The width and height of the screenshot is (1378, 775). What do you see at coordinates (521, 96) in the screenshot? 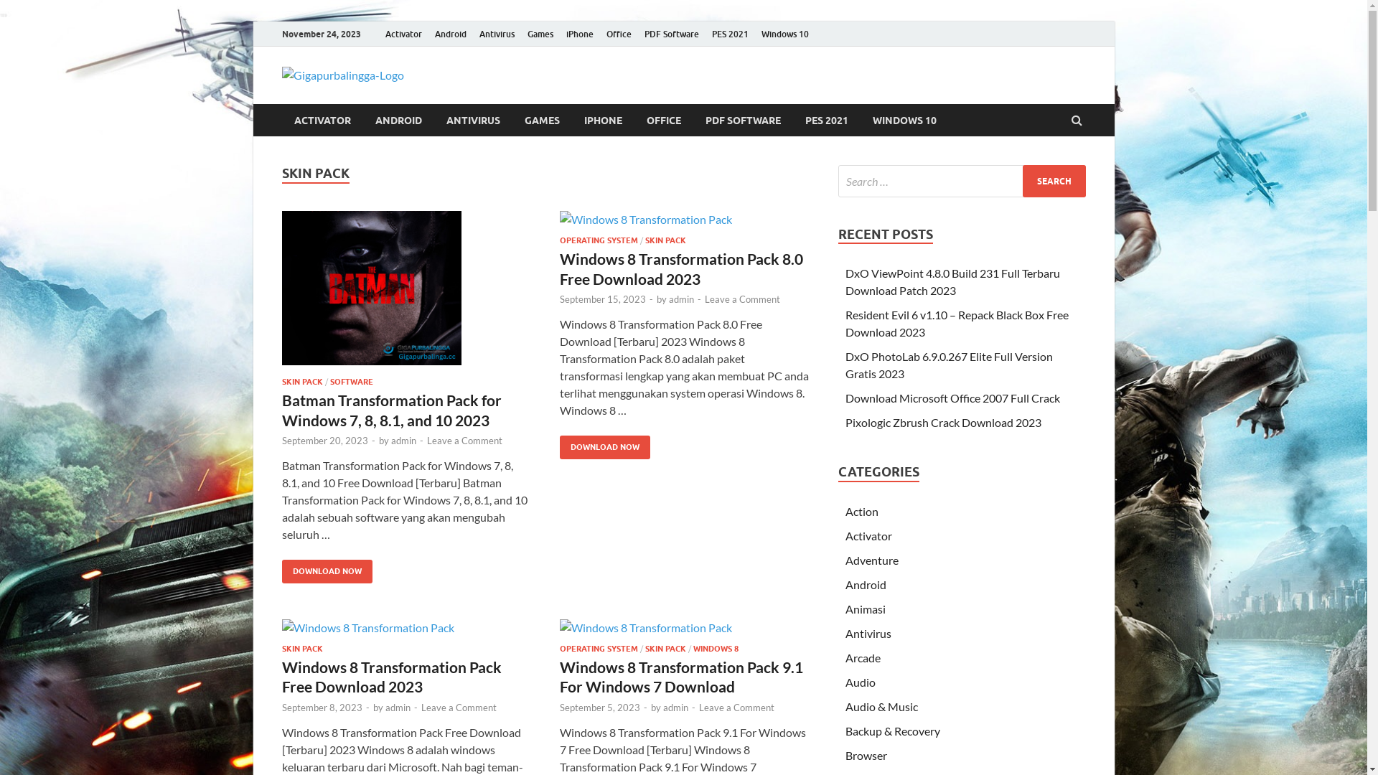
I see `Gigapurbalingga` at bounding box center [521, 96].